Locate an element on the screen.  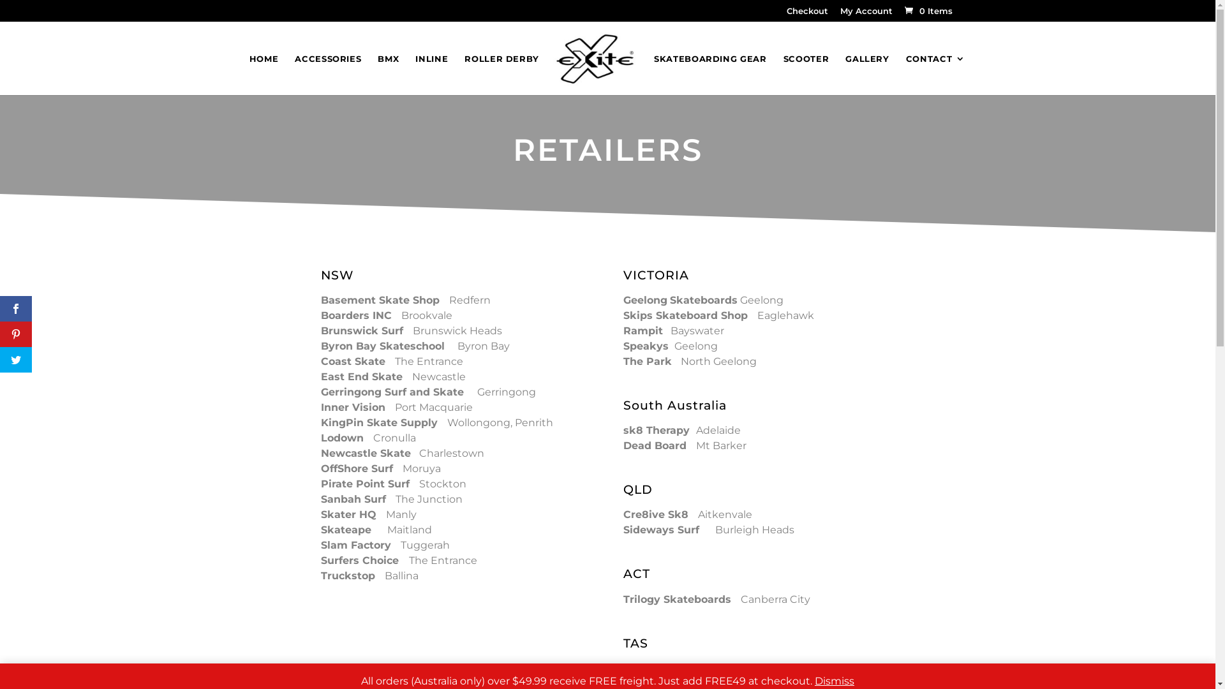
BMX is located at coordinates (388, 74).